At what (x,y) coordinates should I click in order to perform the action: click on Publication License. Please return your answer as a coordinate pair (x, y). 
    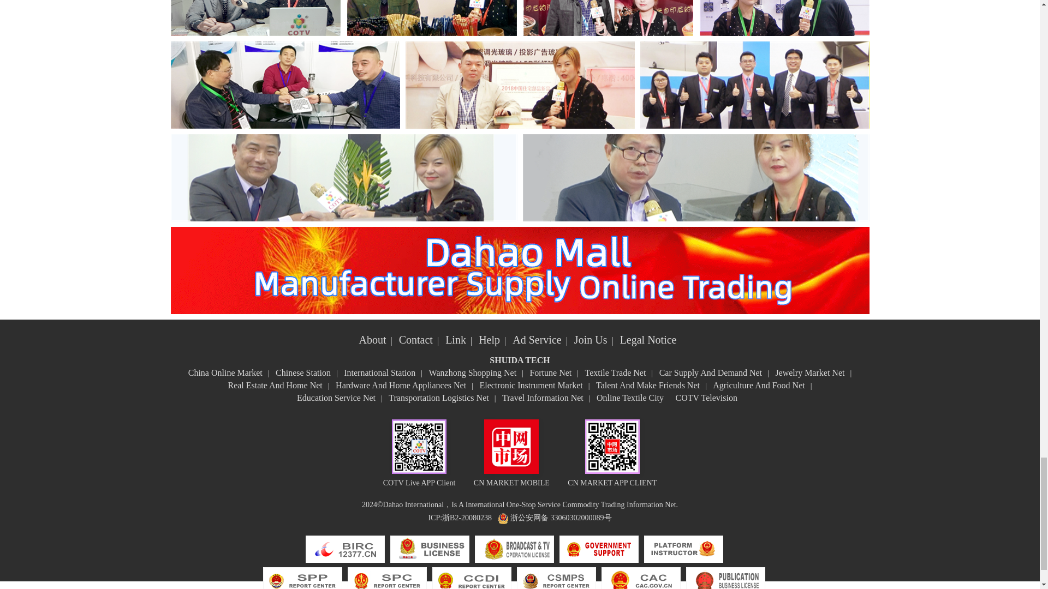
    Looking at the image, I should click on (725, 578).